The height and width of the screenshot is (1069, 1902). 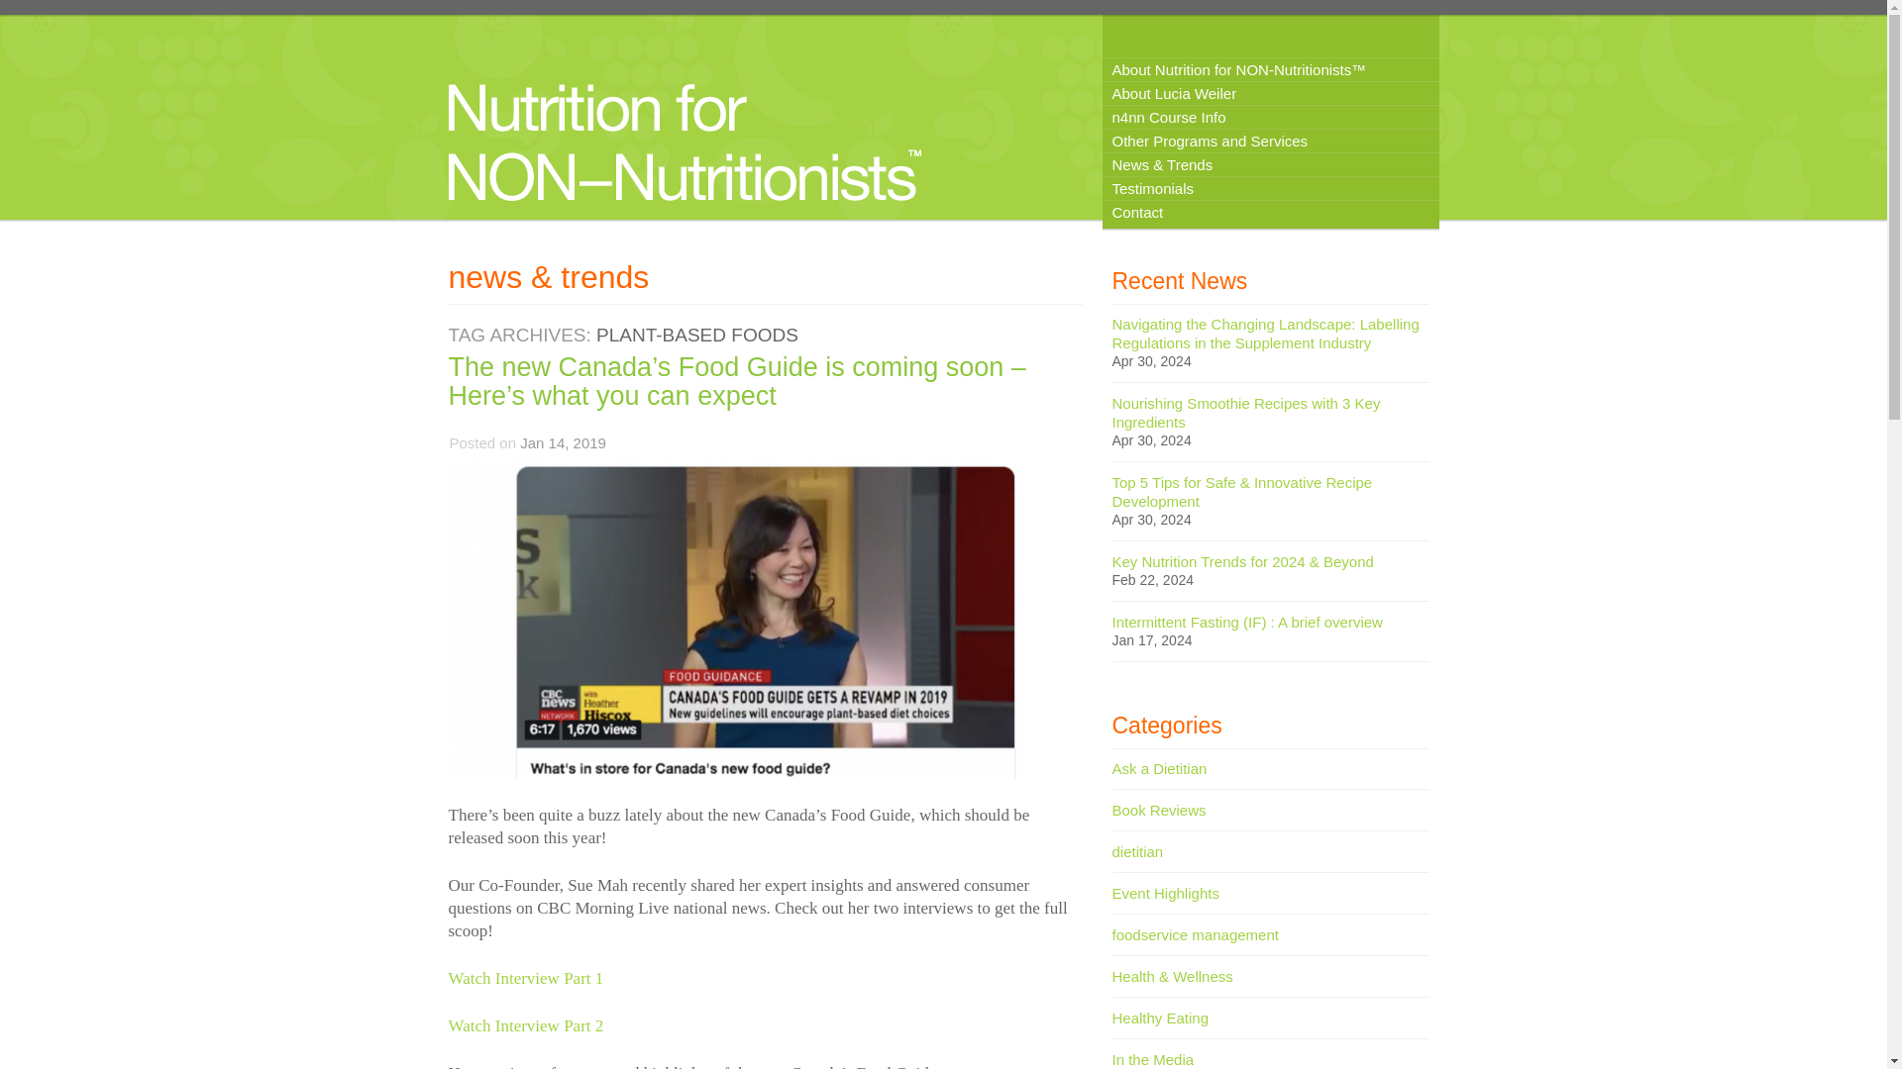 What do you see at coordinates (563, 441) in the screenshot?
I see `8:36 pm` at bounding box center [563, 441].